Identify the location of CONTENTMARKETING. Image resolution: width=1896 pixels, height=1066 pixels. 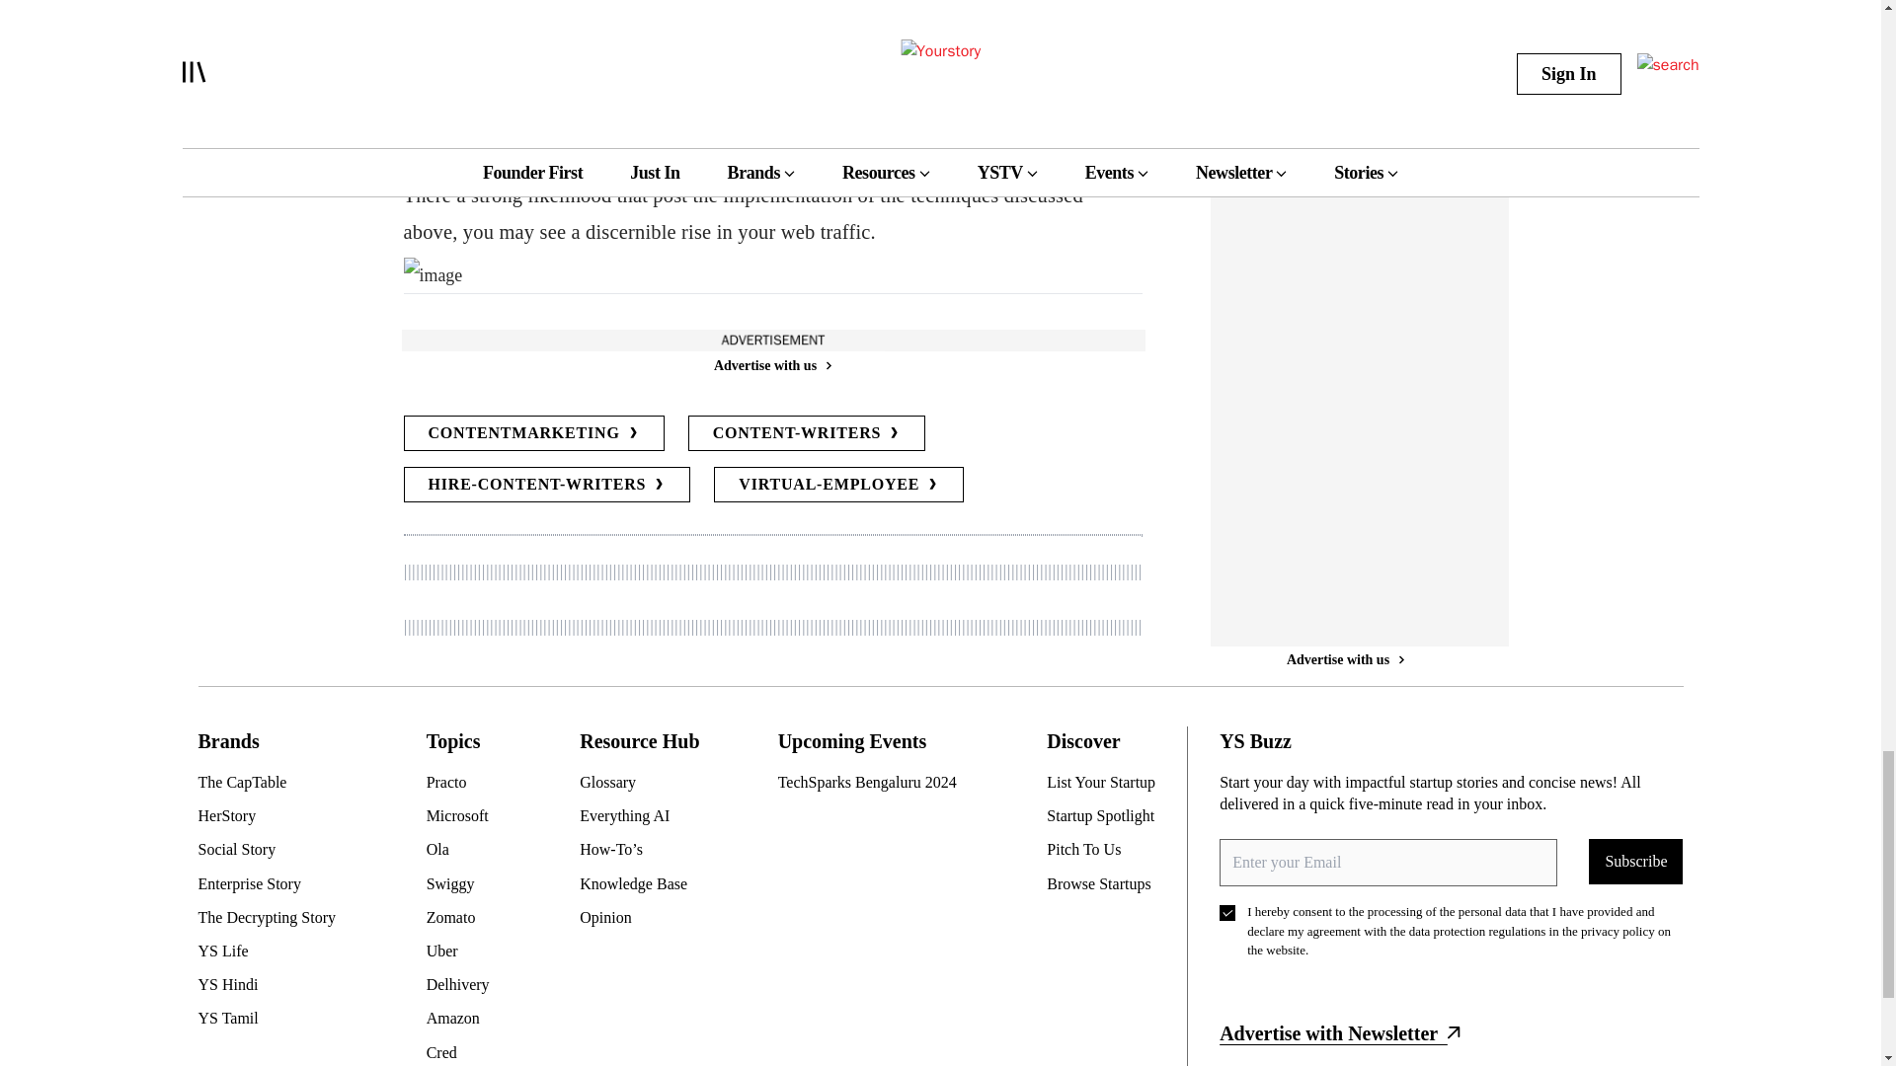
(533, 432).